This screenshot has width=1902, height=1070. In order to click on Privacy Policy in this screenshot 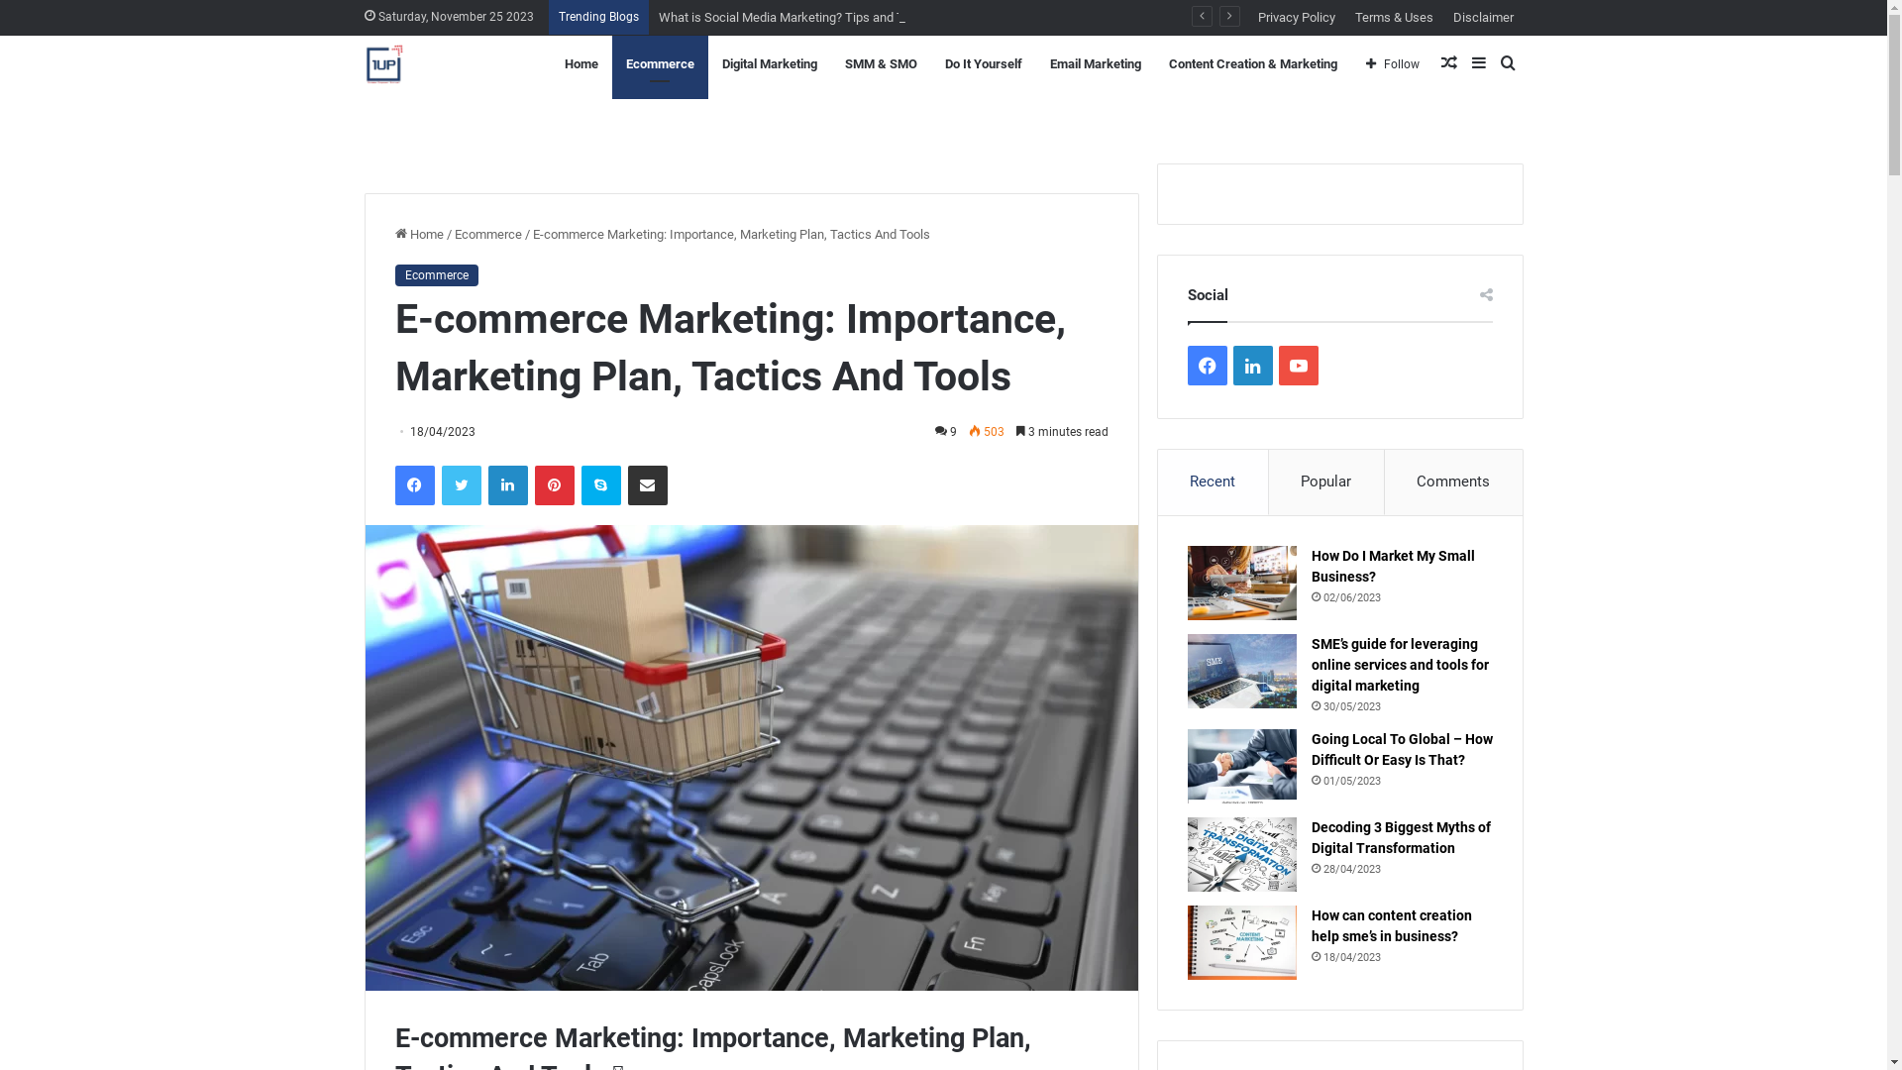, I will do `click(1297, 18)`.